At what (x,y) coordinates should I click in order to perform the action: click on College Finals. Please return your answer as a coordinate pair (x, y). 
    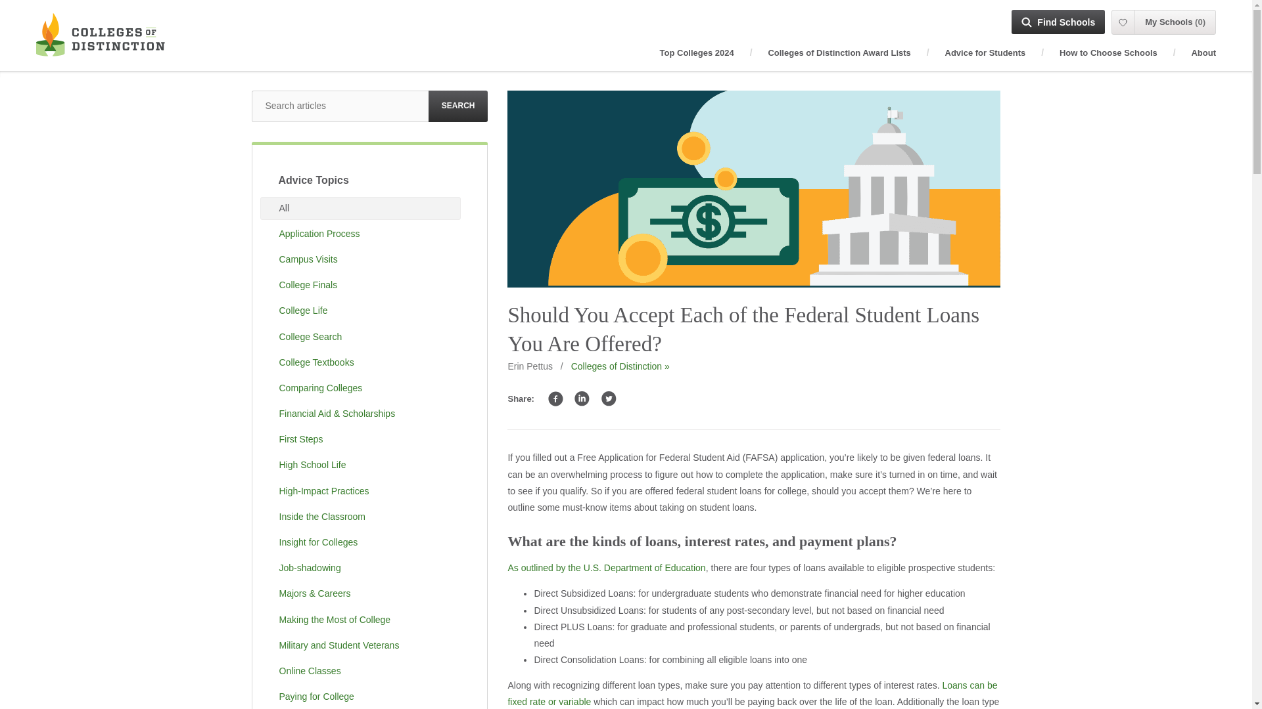
    Looking at the image, I should click on (360, 285).